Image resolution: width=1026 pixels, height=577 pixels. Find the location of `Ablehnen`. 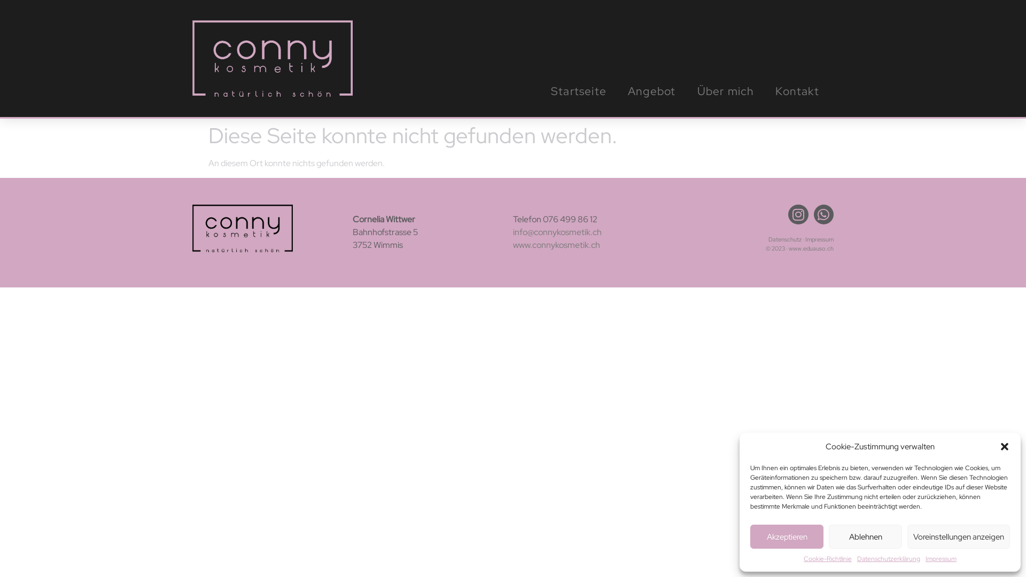

Ablehnen is located at coordinates (866, 536).